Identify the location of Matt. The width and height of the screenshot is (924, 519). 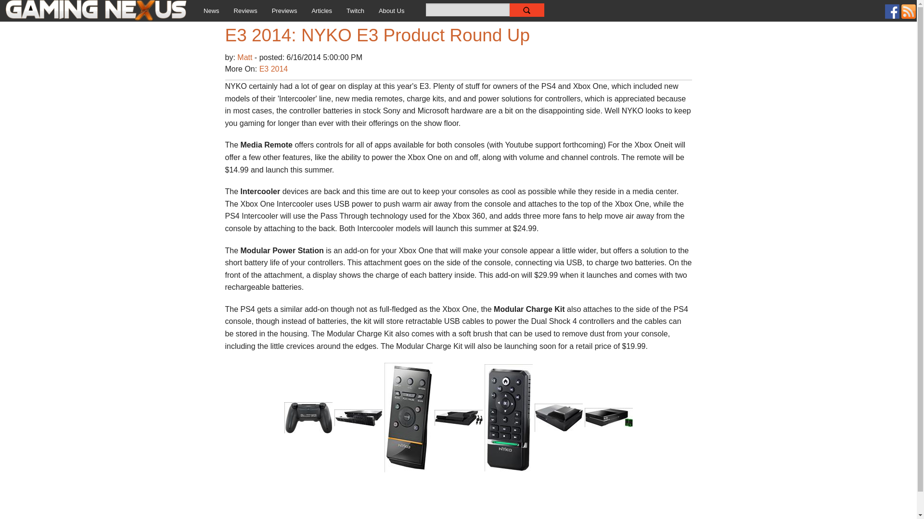
(246, 58).